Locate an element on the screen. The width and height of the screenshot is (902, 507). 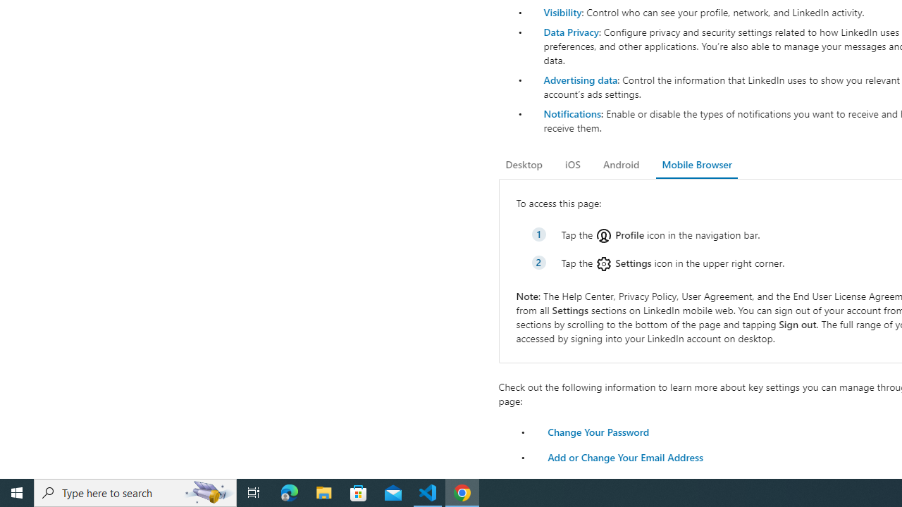
Data Privacy is located at coordinates (571, 31).